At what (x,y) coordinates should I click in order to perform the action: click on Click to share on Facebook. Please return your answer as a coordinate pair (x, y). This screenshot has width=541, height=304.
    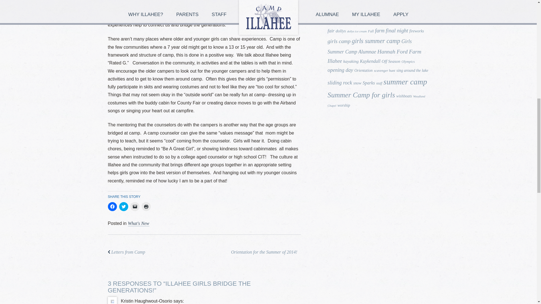
    Looking at the image, I should click on (112, 207).